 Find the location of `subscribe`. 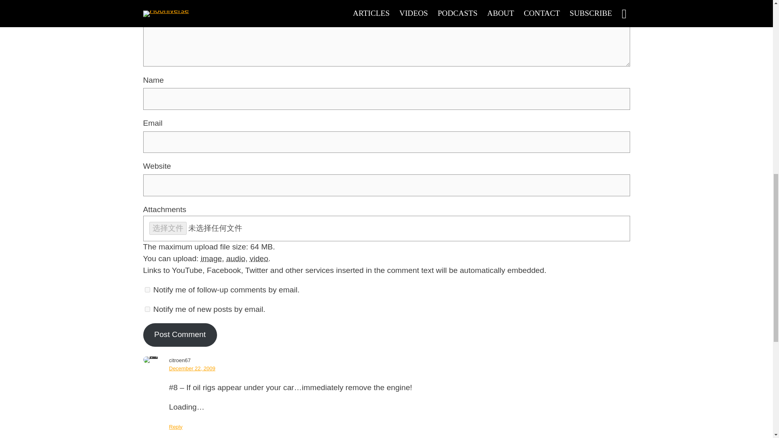

subscribe is located at coordinates (147, 309).